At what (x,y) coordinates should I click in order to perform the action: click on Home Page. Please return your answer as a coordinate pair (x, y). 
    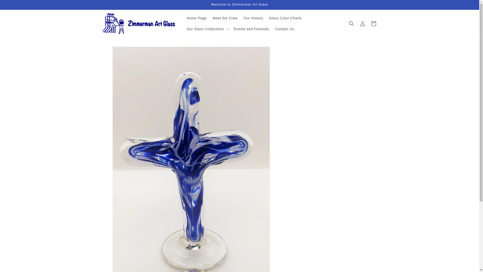
    Looking at the image, I should click on (196, 18).